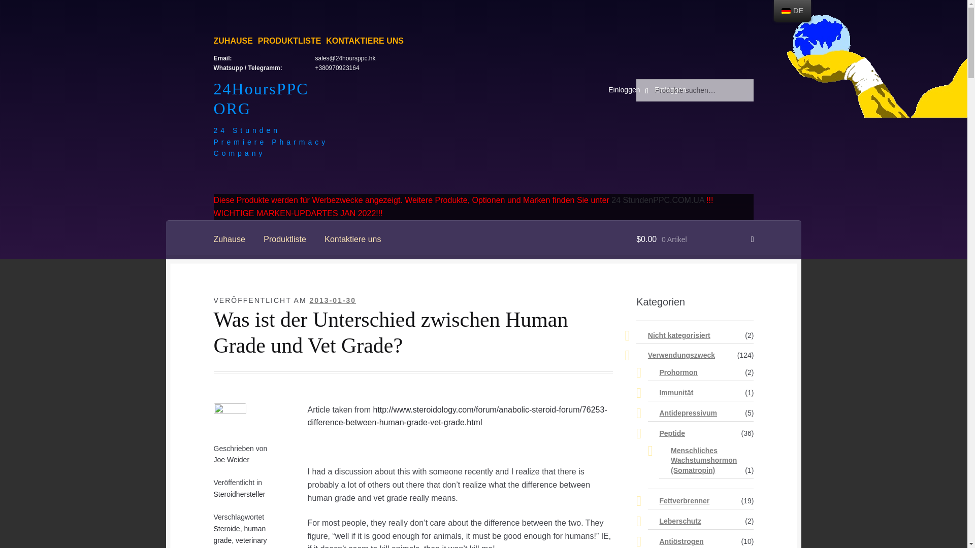 This screenshot has width=975, height=548. I want to click on PRODUKTLISTE, so click(289, 41).